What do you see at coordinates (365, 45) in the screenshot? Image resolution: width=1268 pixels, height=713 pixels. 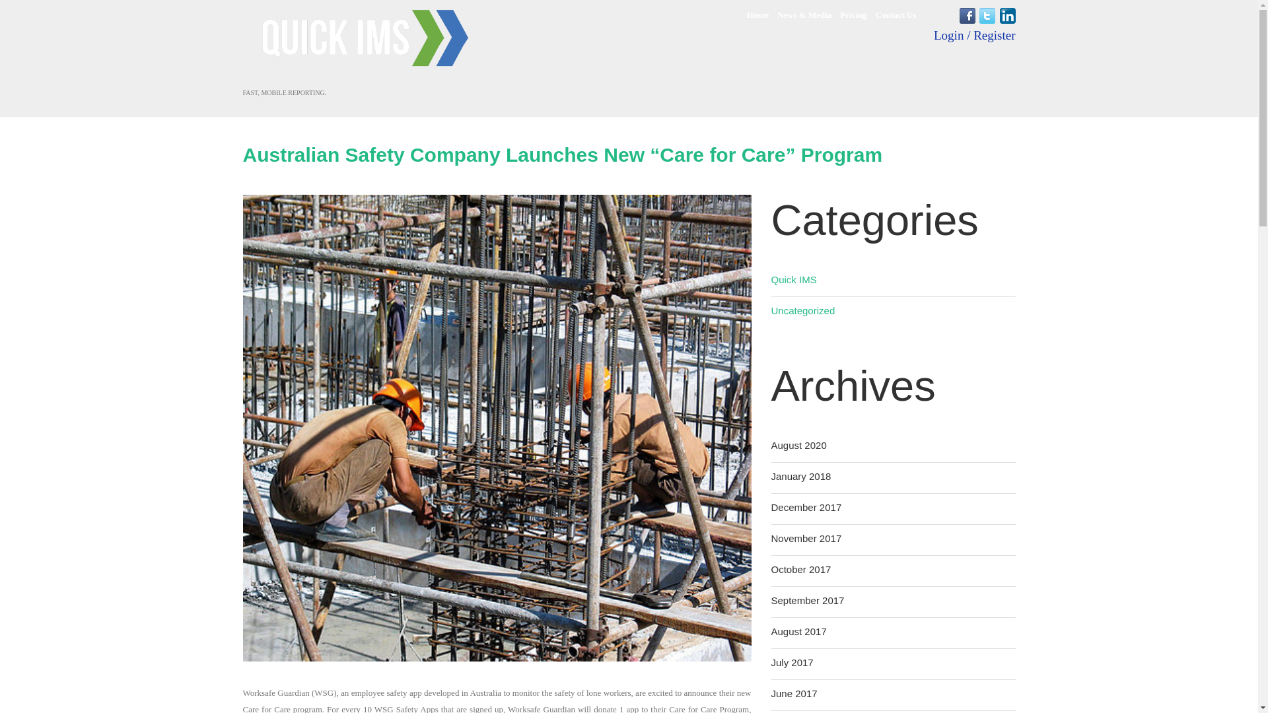 I see `Fast, mobile reporting.` at bounding box center [365, 45].